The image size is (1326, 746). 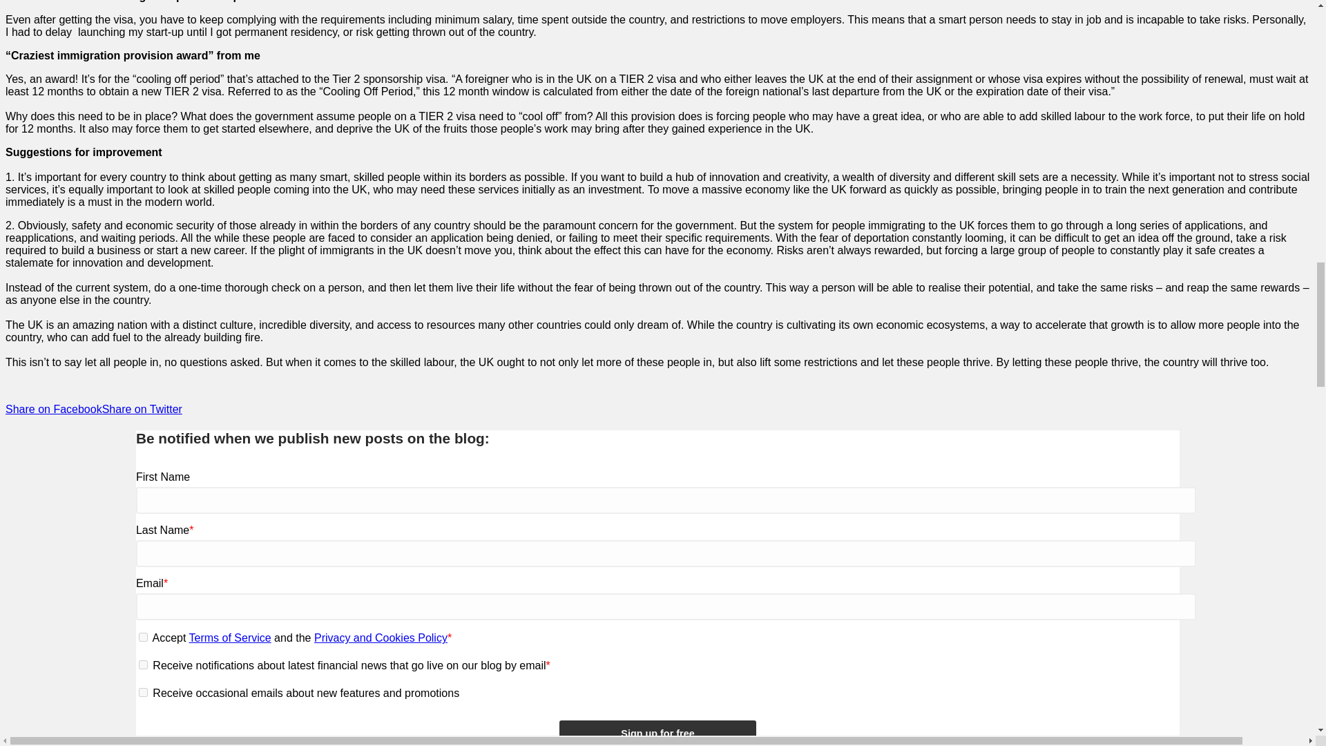 I want to click on on, so click(x=143, y=637).